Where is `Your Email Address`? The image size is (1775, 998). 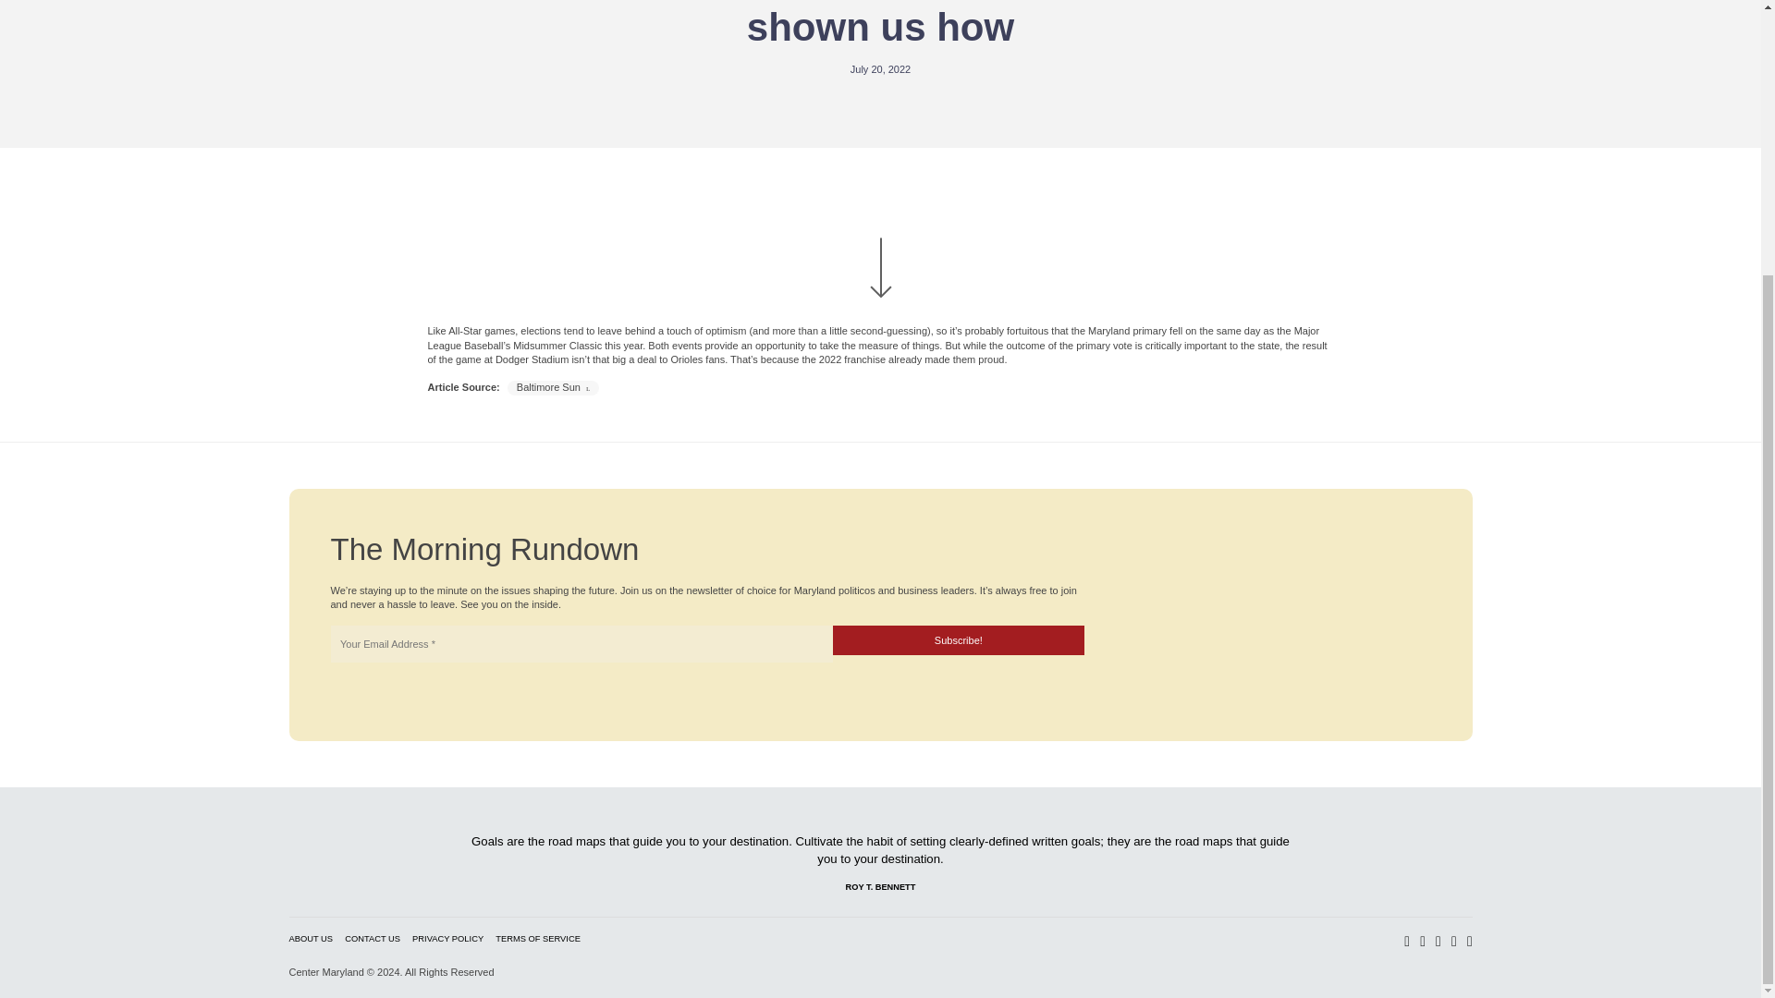 Your Email Address is located at coordinates (581, 644).